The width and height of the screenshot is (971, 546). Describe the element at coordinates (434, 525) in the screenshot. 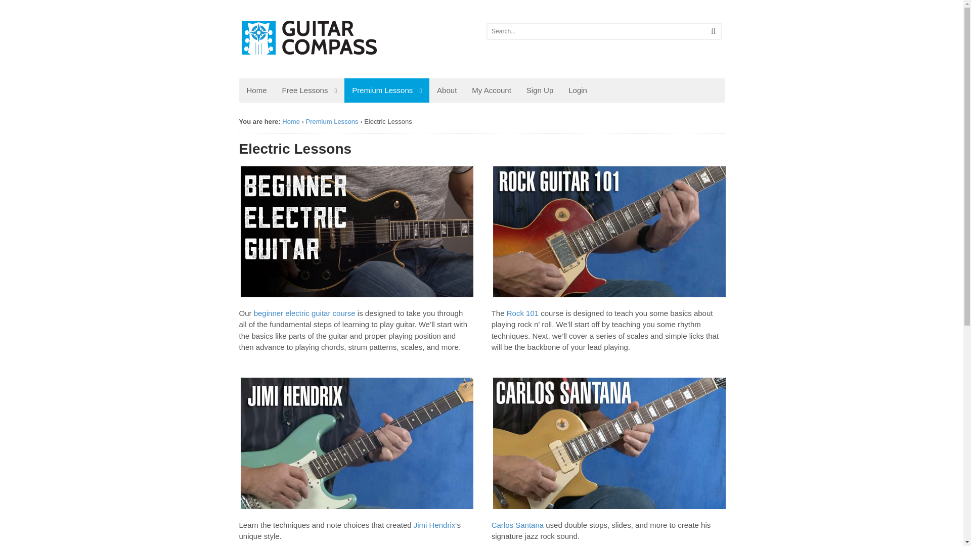

I see `Jimi Hendrix` at that location.